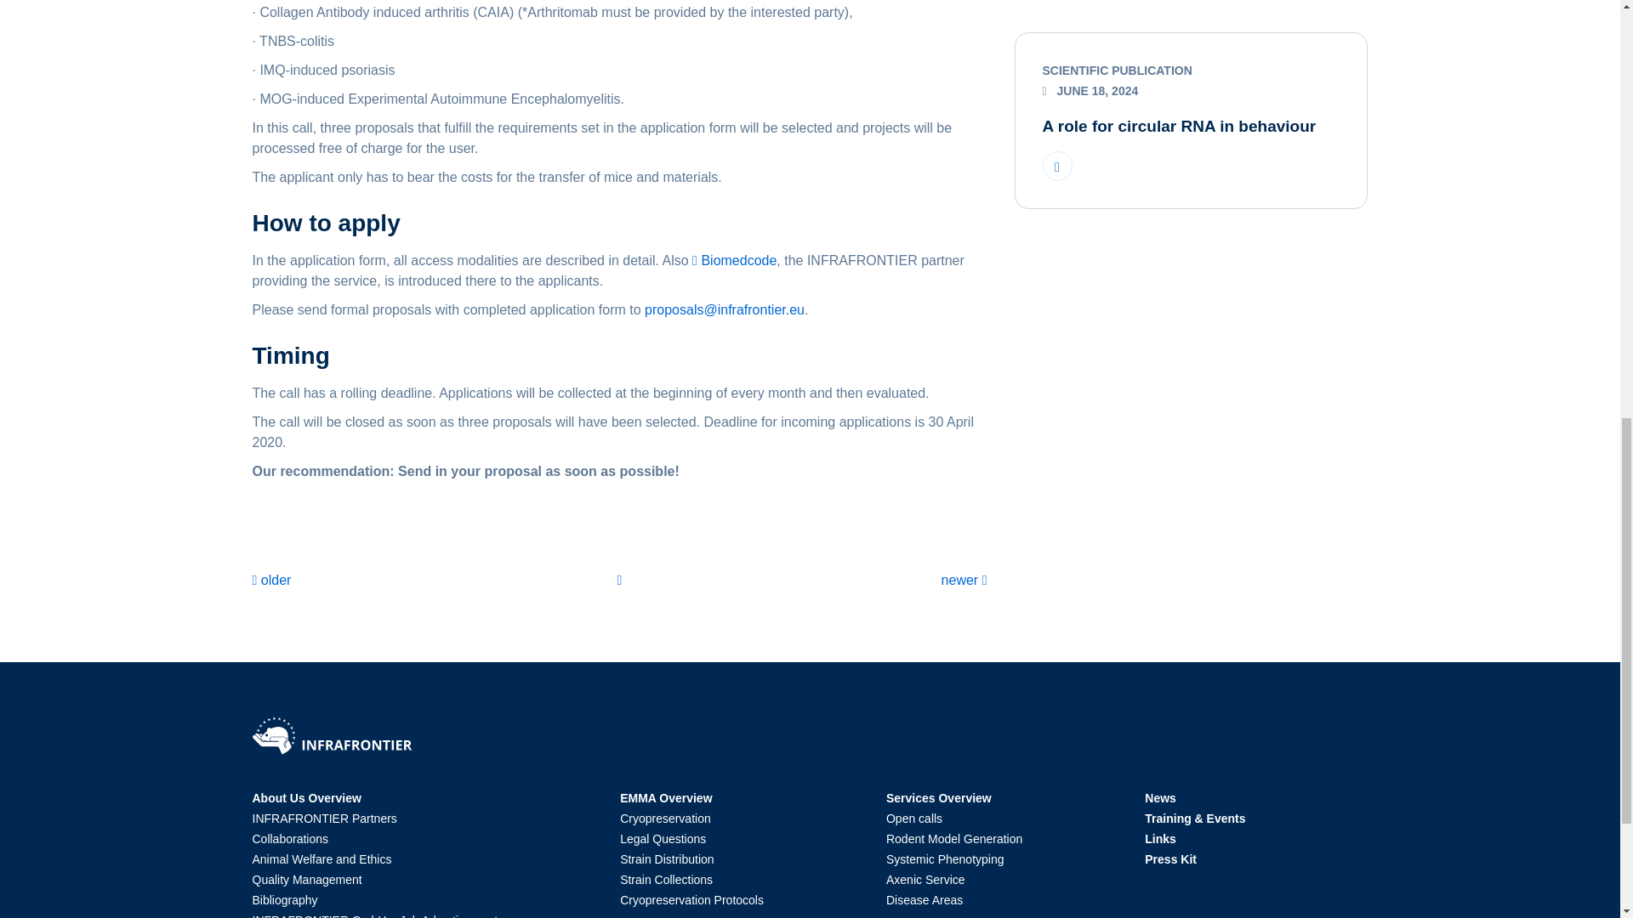 This screenshot has height=918, width=1633. Describe the element at coordinates (272, 580) in the screenshot. I see `older` at that location.